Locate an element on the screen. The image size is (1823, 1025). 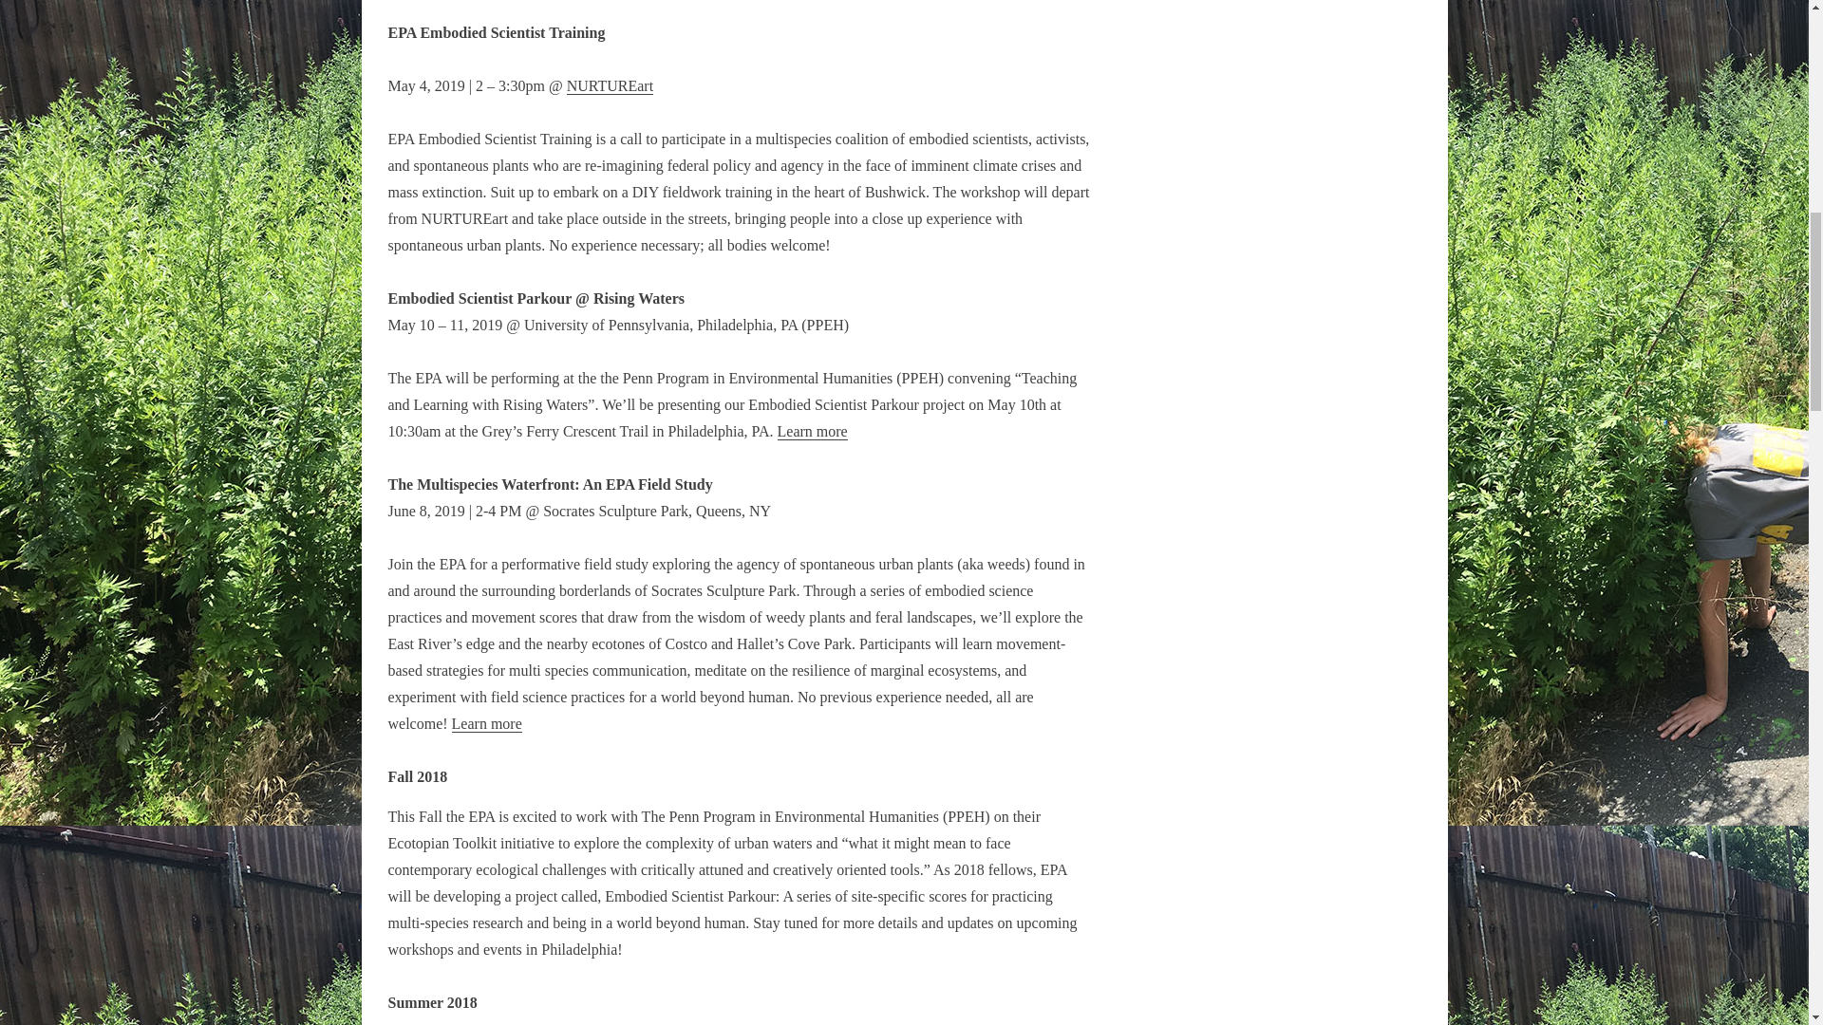
Learn more is located at coordinates (813, 432).